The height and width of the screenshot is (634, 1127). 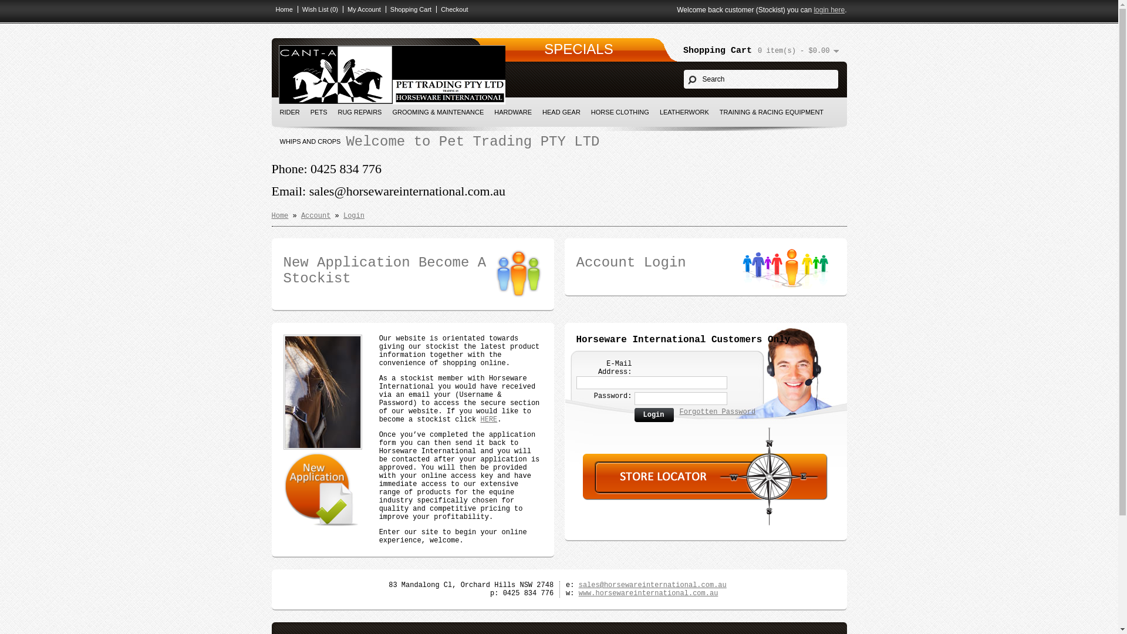 I want to click on PETS, so click(x=319, y=112).